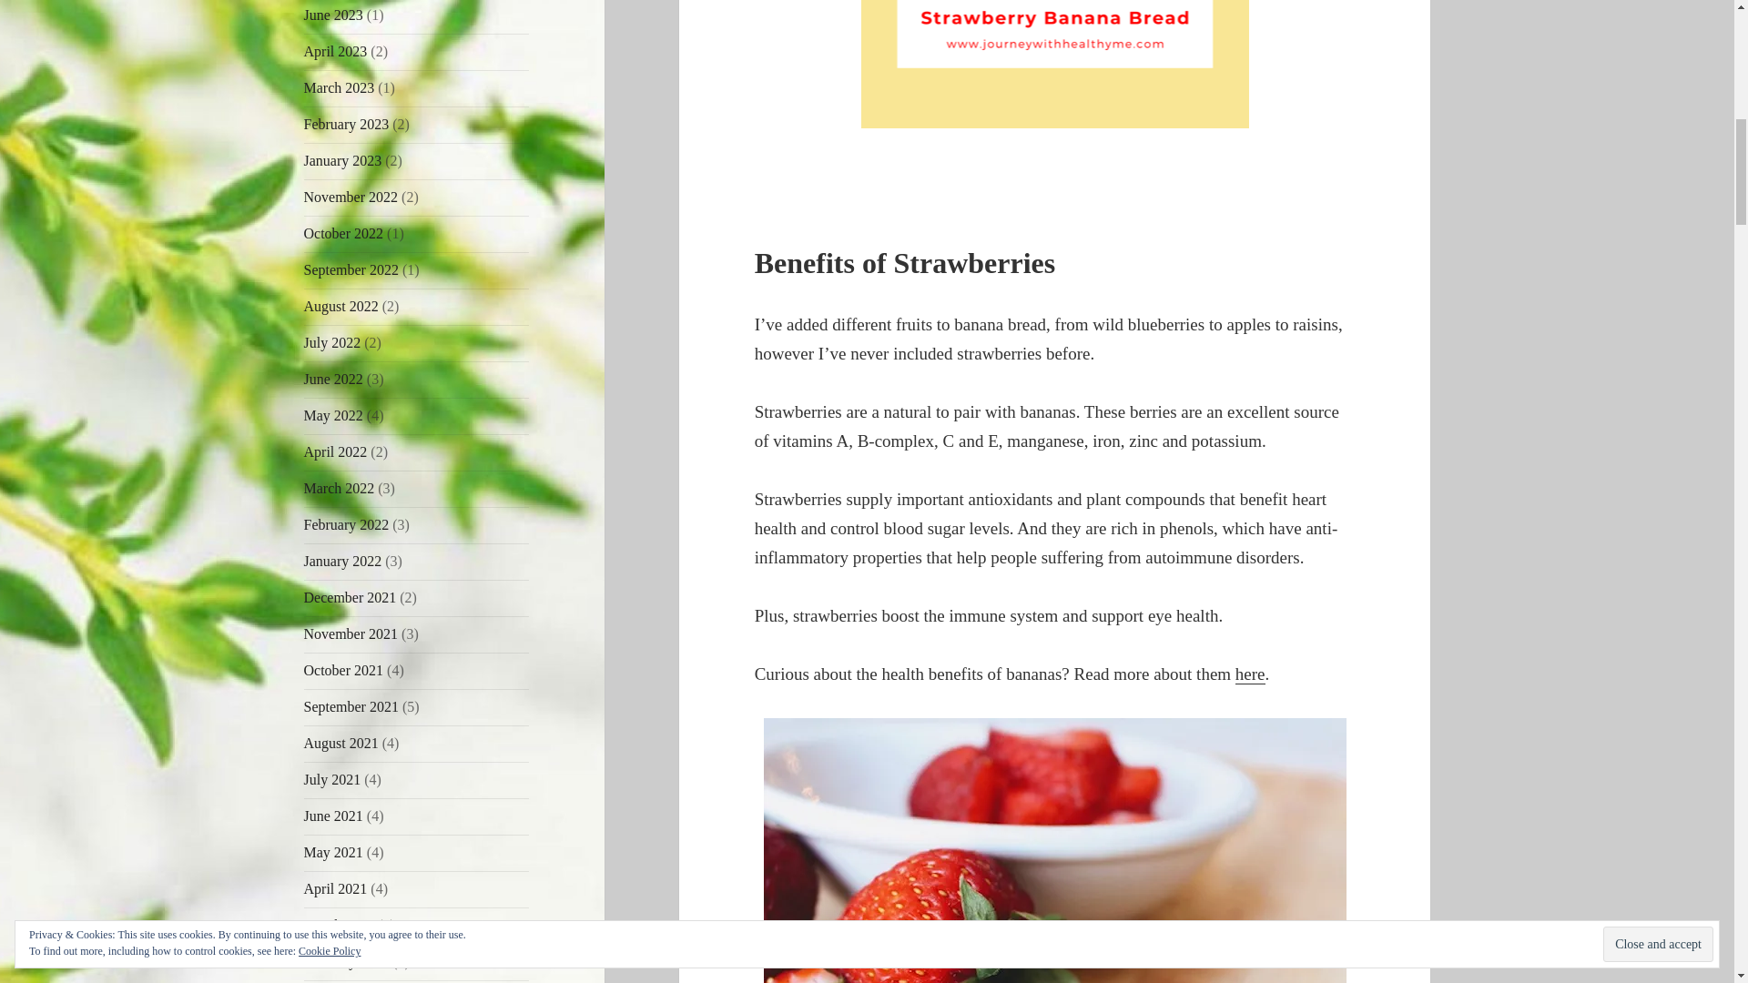 This screenshot has height=983, width=1748. What do you see at coordinates (347, 124) in the screenshot?
I see `February 2023` at bounding box center [347, 124].